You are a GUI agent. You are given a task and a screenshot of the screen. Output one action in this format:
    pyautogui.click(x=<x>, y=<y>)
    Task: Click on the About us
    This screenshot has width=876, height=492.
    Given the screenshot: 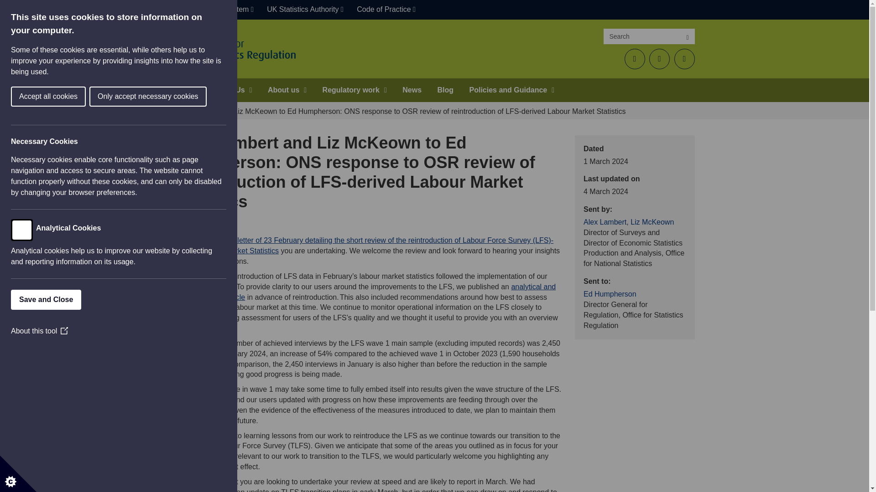 What is the action you would take?
    pyautogui.click(x=287, y=90)
    